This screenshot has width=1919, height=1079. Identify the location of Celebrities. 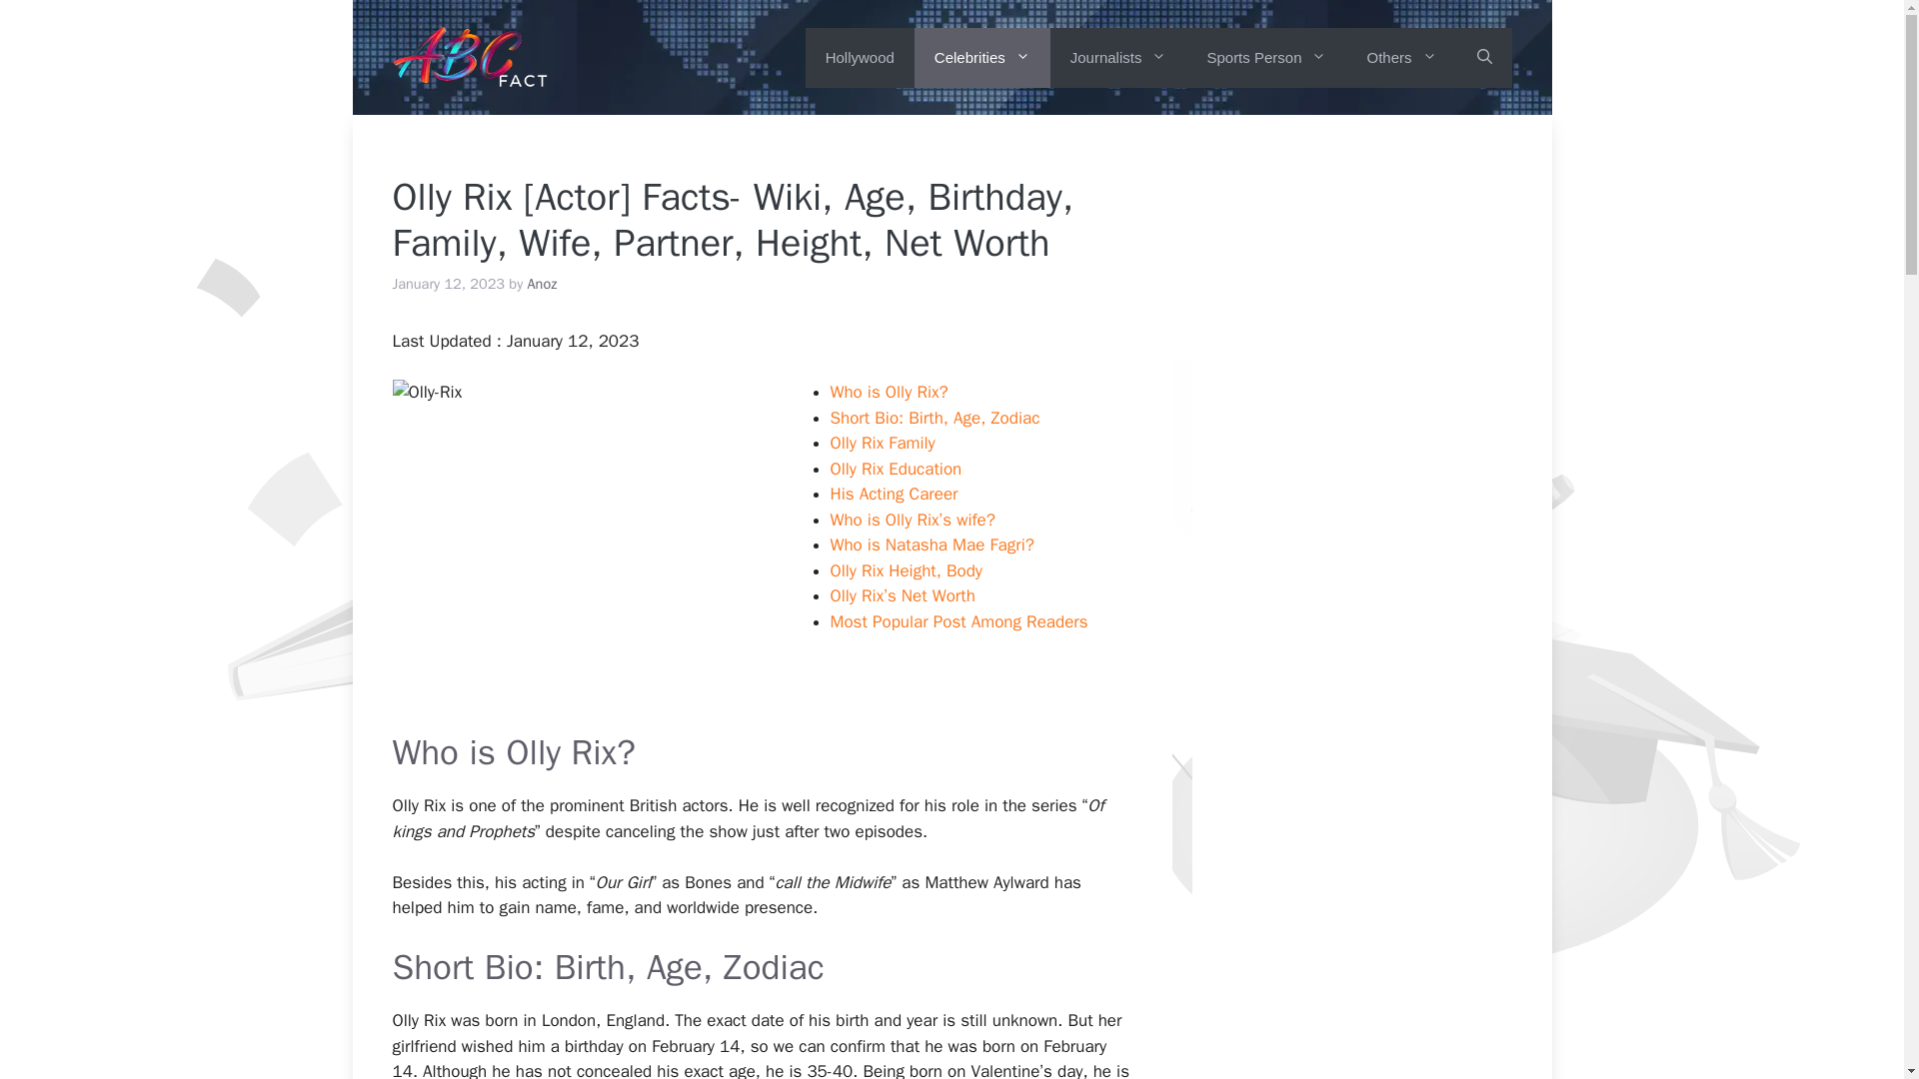
(981, 58).